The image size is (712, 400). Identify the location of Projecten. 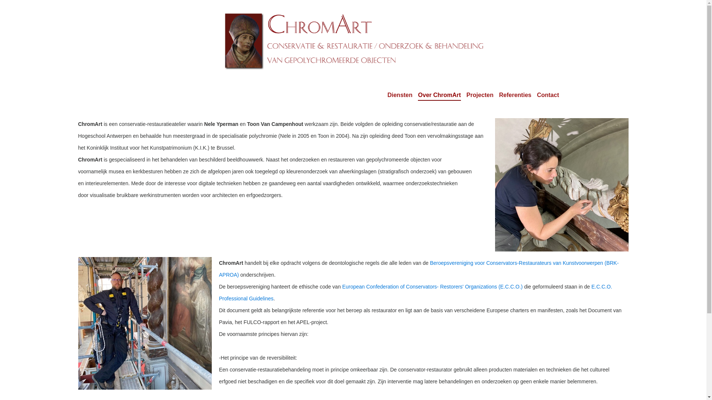
(480, 95).